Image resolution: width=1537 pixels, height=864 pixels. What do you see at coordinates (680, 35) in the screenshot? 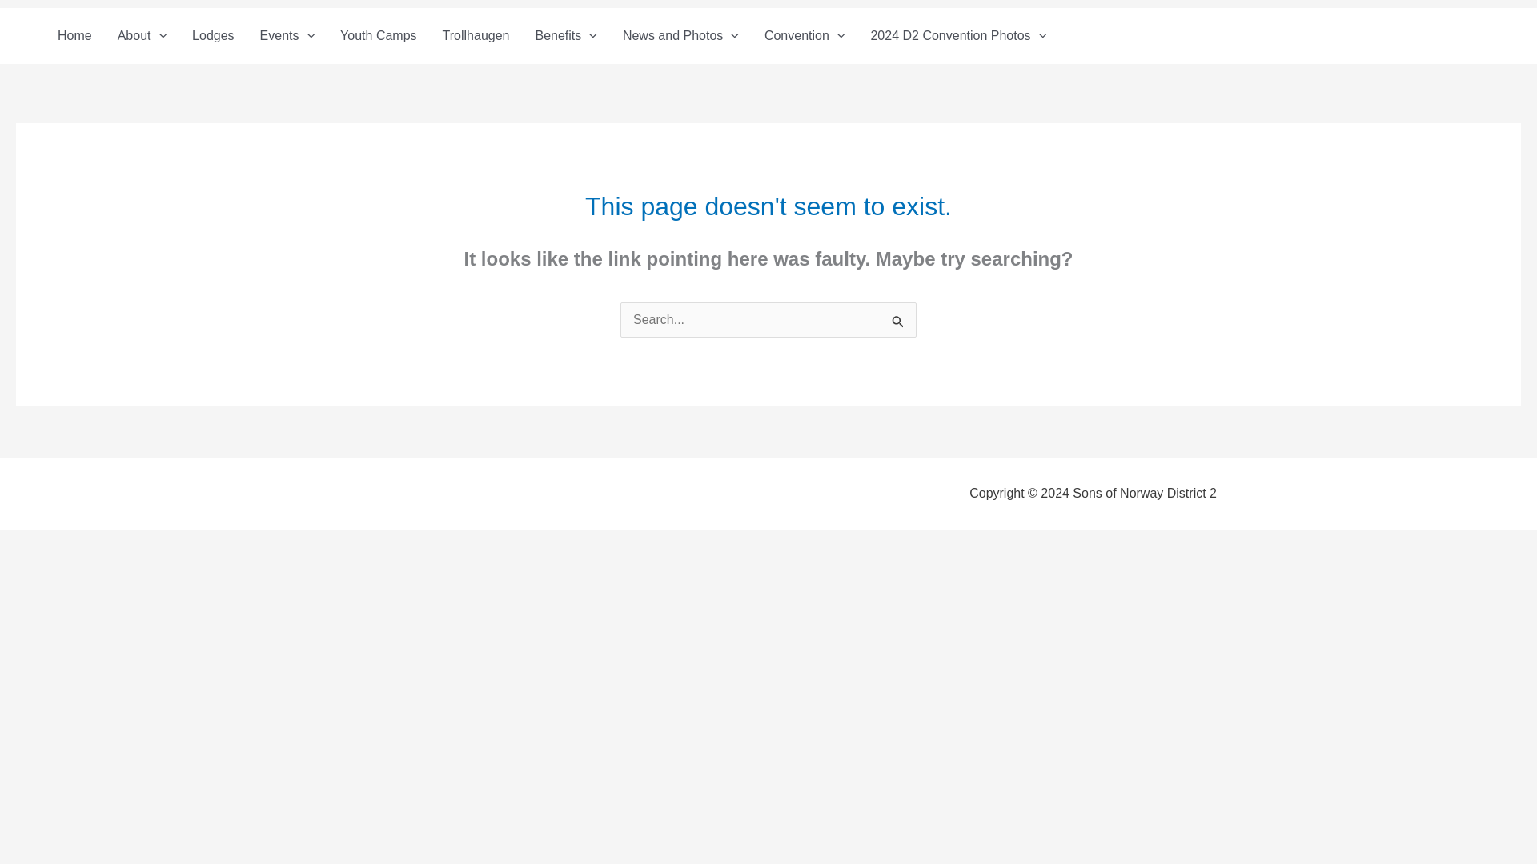
I see `News and Photos` at bounding box center [680, 35].